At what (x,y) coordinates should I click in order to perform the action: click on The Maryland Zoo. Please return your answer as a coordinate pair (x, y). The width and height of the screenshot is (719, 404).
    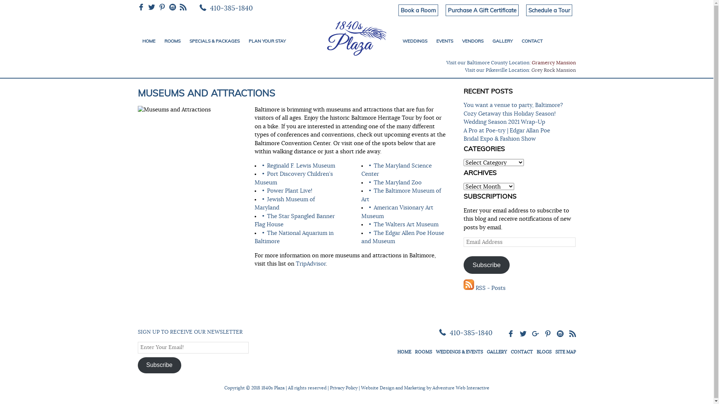
    Looking at the image, I should click on (398, 183).